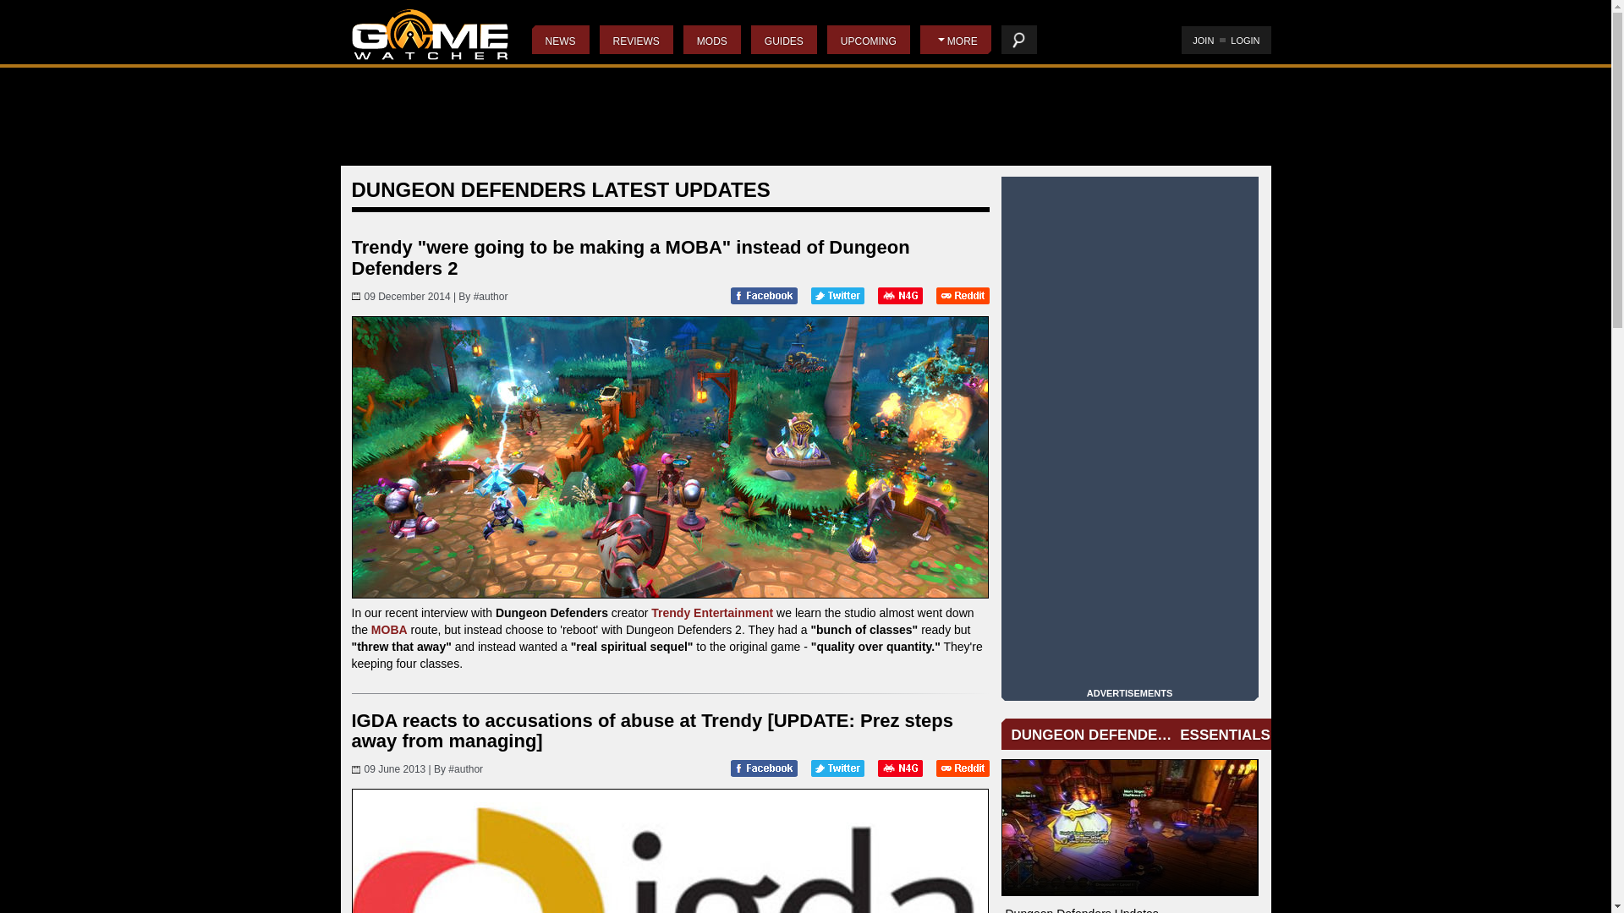 The height and width of the screenshot is (913, 1624). Describe the element at coordinates (1245, 41) in the screenshot. I see `LOGIN` at that location.